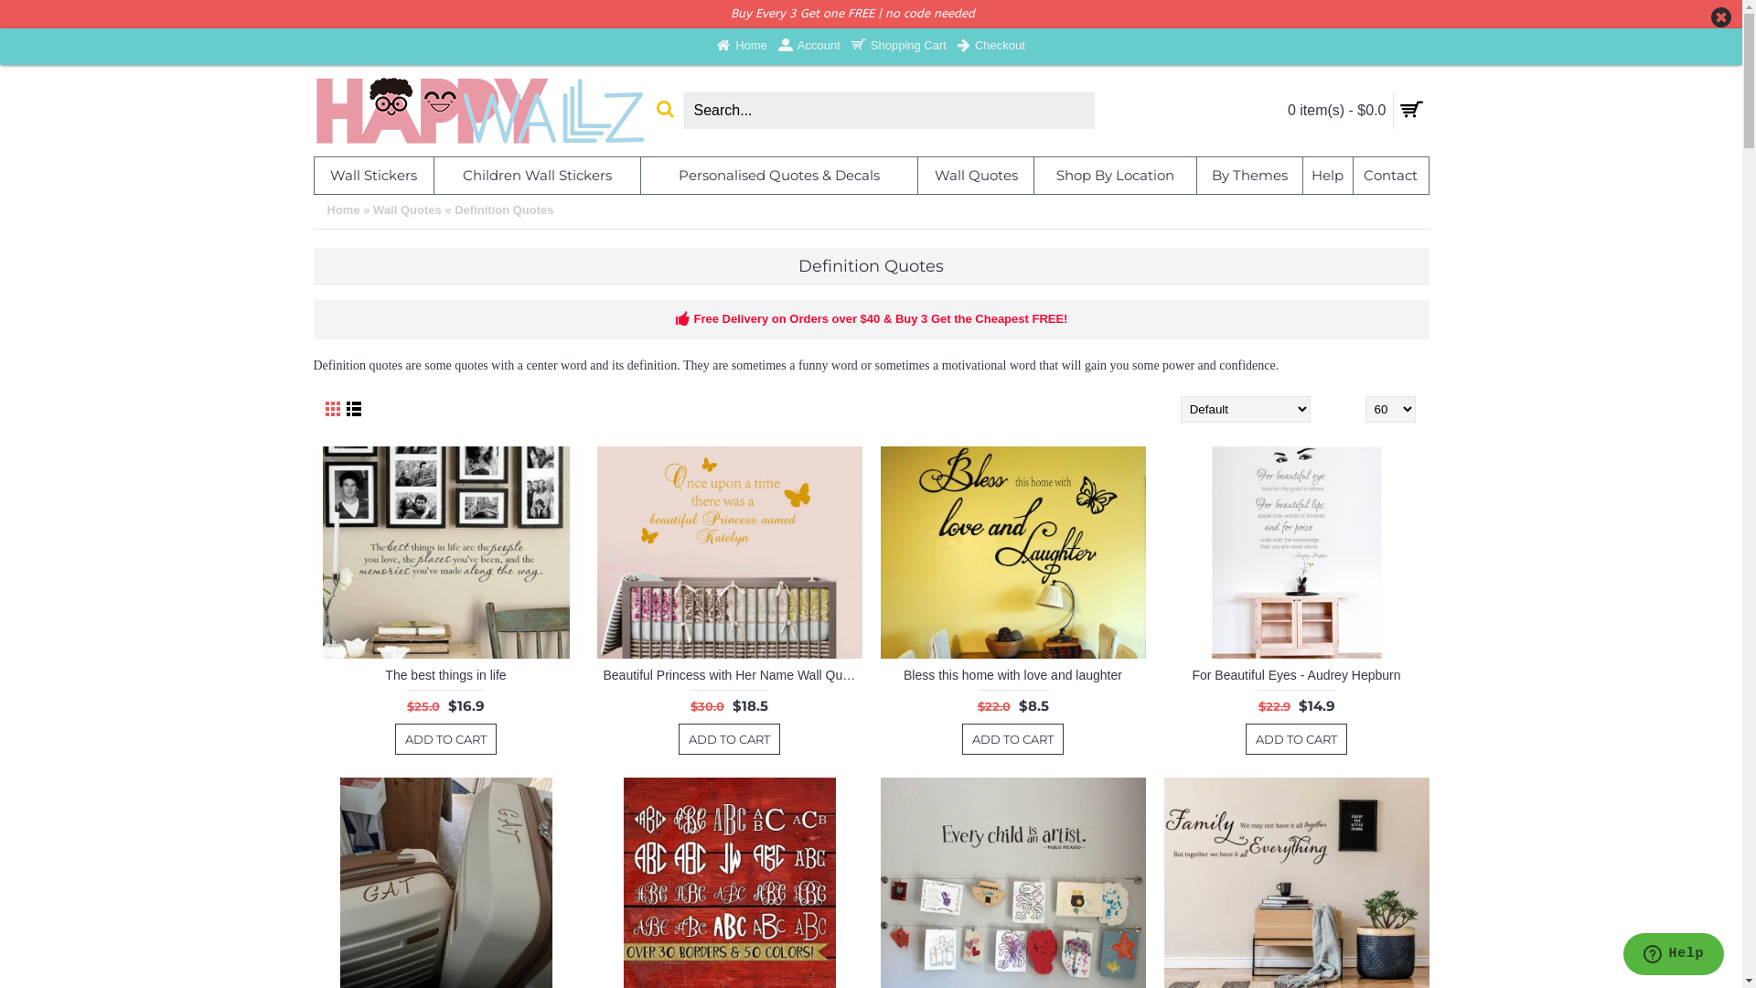  I want to click on For Beautiful Eyes - Audrey Hepburn, so click(1296, 553).